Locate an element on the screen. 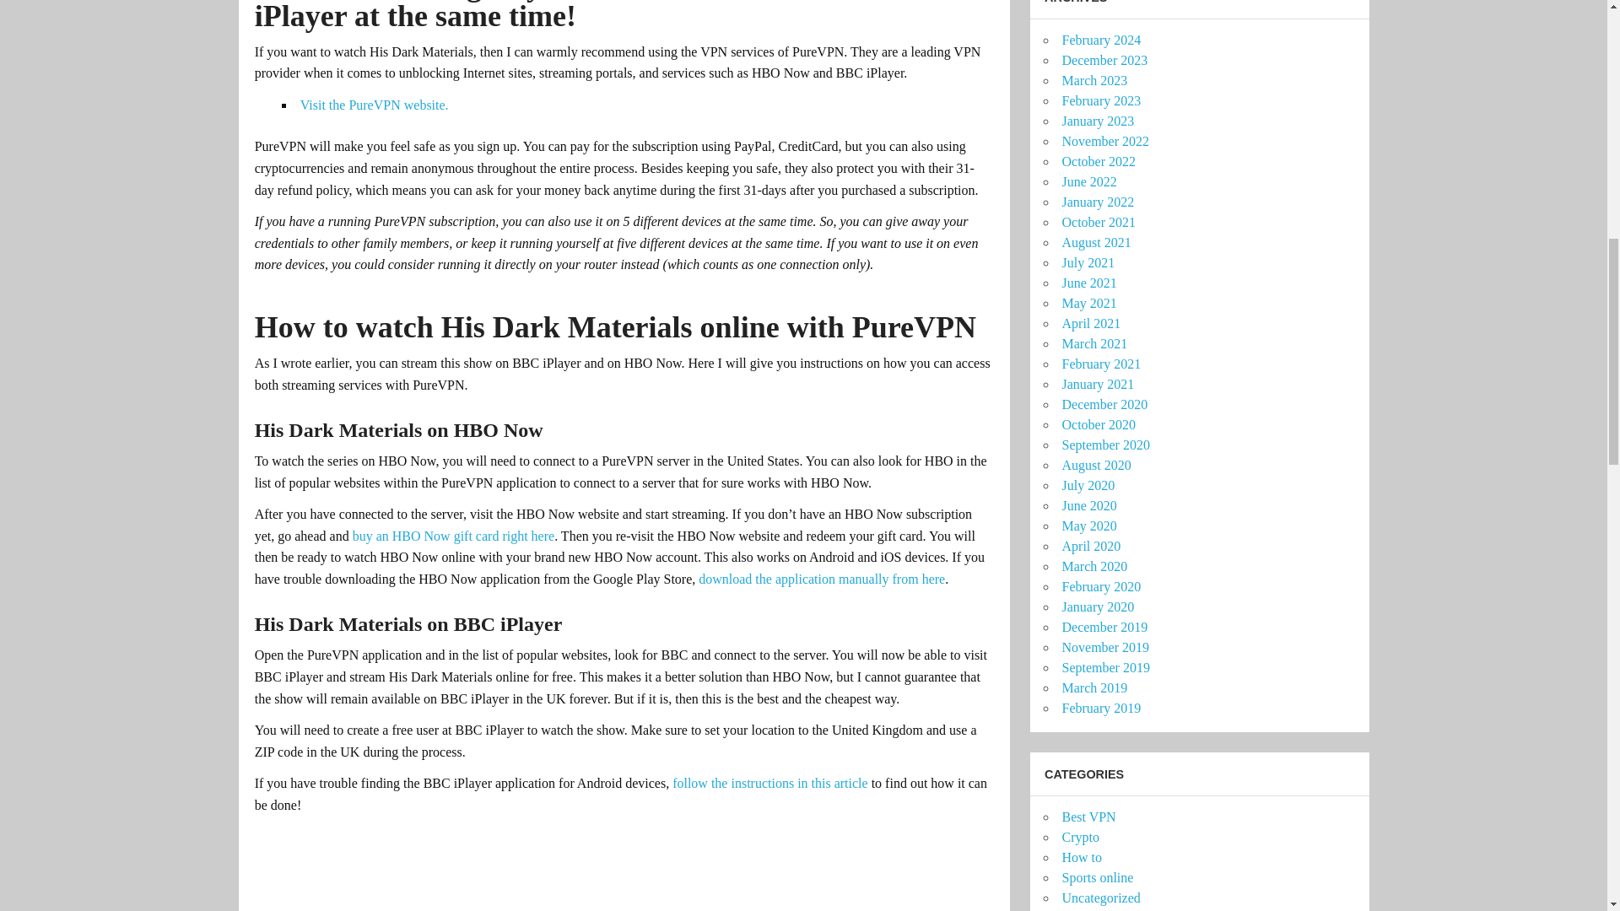 Image resolution: width=1620 pixels, height=911 pixels. follow the instructions in this article is located at coordinates (769, 783).